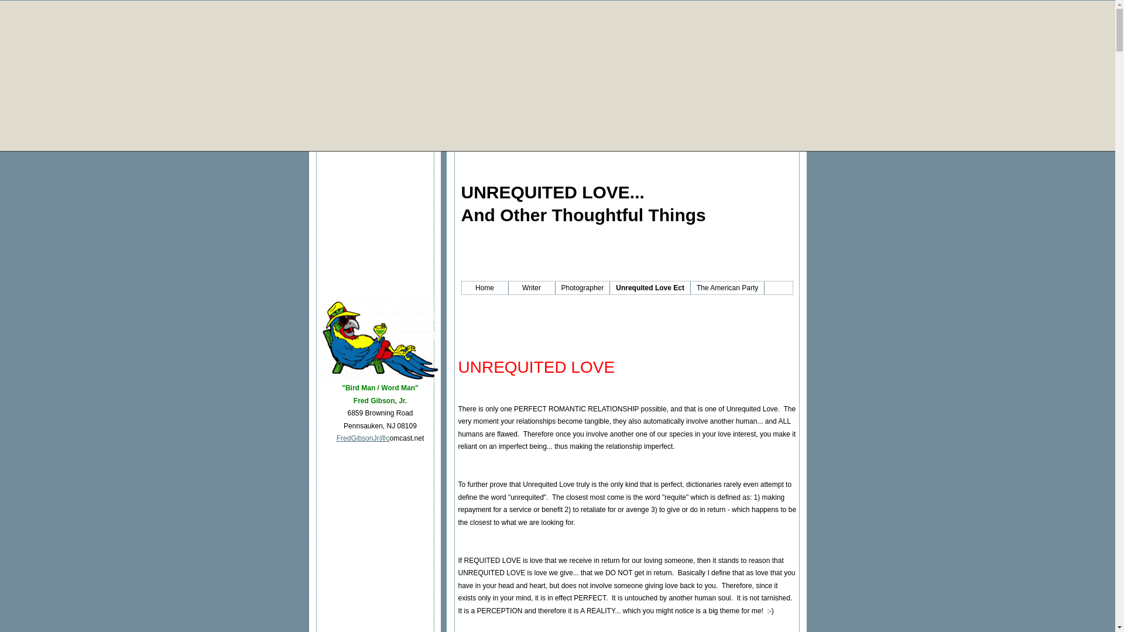  Describe the element at coordinates (484, 288) in the screenshot. I see `Home` at that location.